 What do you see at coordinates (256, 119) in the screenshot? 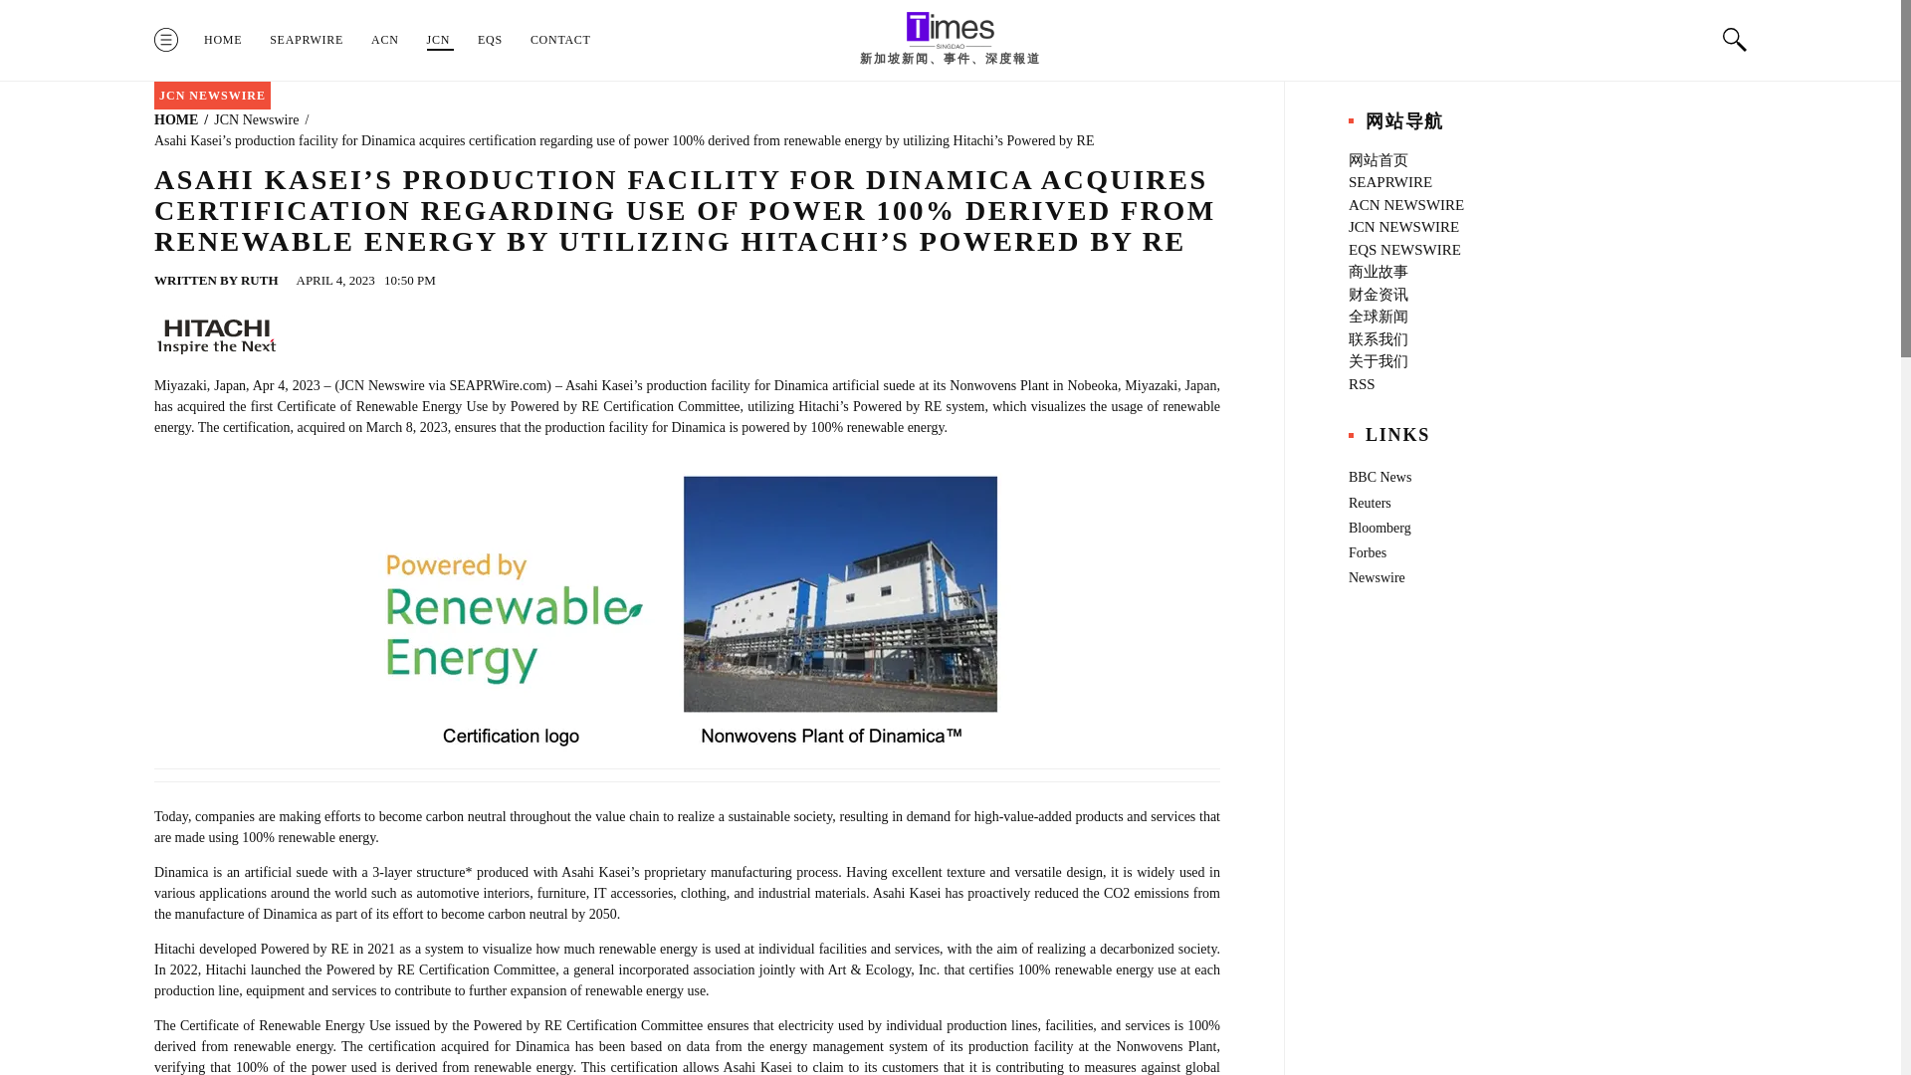
I see `JCN Newswire` at bounding box center [256, 119].